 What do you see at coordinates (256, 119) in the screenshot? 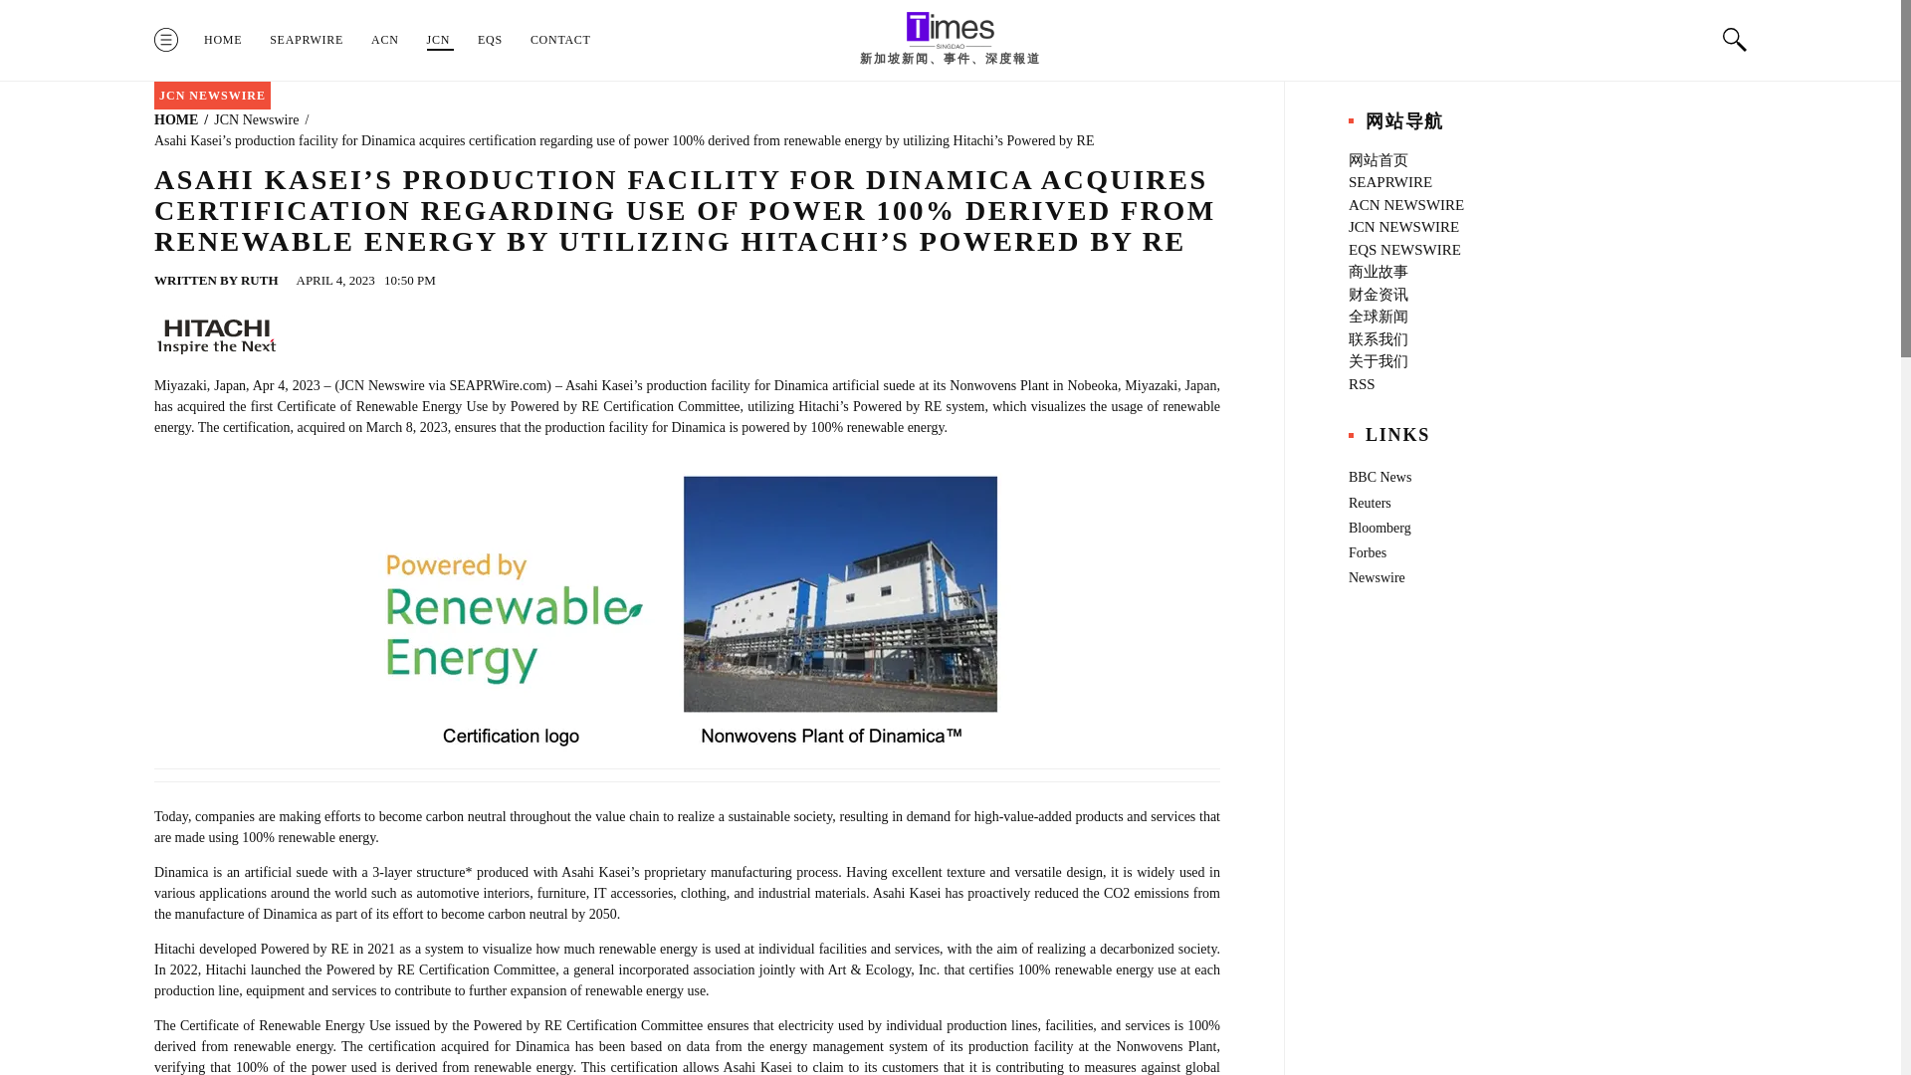
I see `JCN Newswire` at bounding box center [256, 119].